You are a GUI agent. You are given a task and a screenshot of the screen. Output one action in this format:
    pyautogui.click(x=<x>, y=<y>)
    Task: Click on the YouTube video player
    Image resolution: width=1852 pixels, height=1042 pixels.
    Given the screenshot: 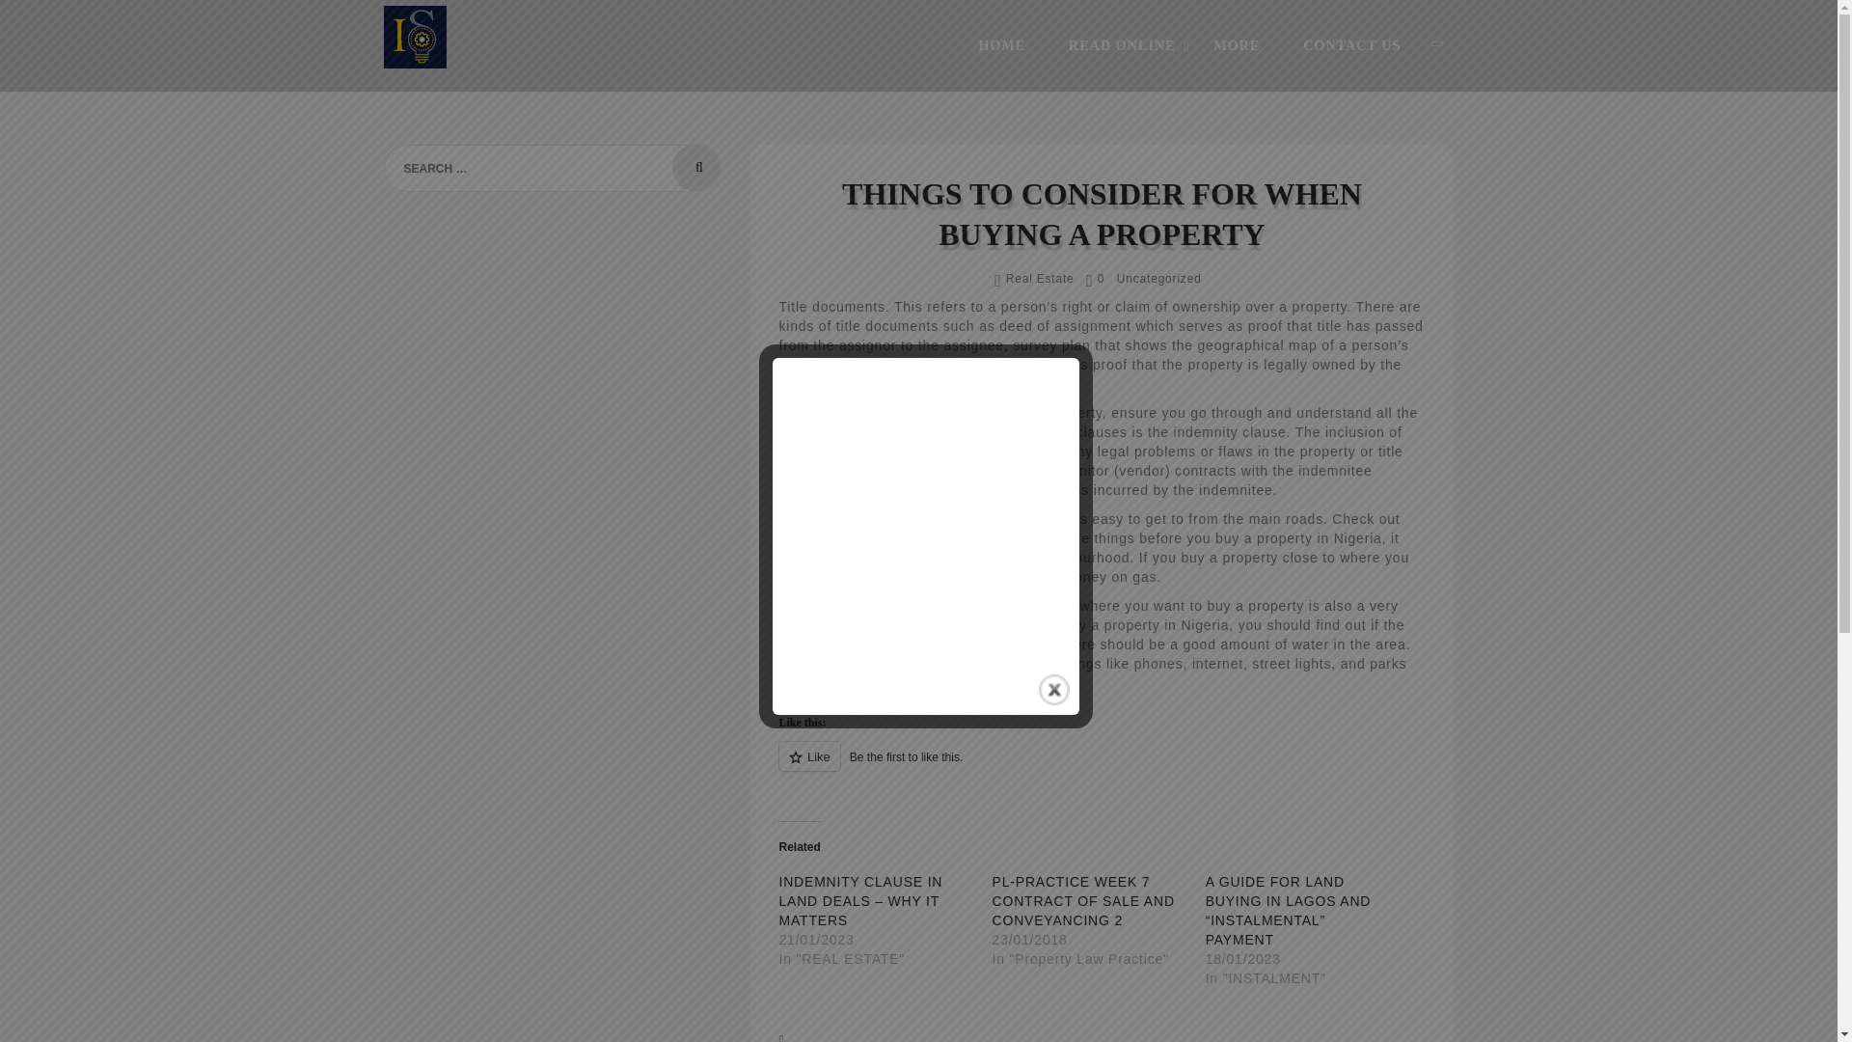 What is the action you would take?
    pyautogui.click(x=926, y=517)
    